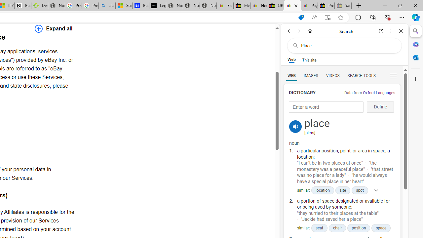  Describe the element at coordinates (393, 75) in the screenshot. I see `Preferences` at that location.